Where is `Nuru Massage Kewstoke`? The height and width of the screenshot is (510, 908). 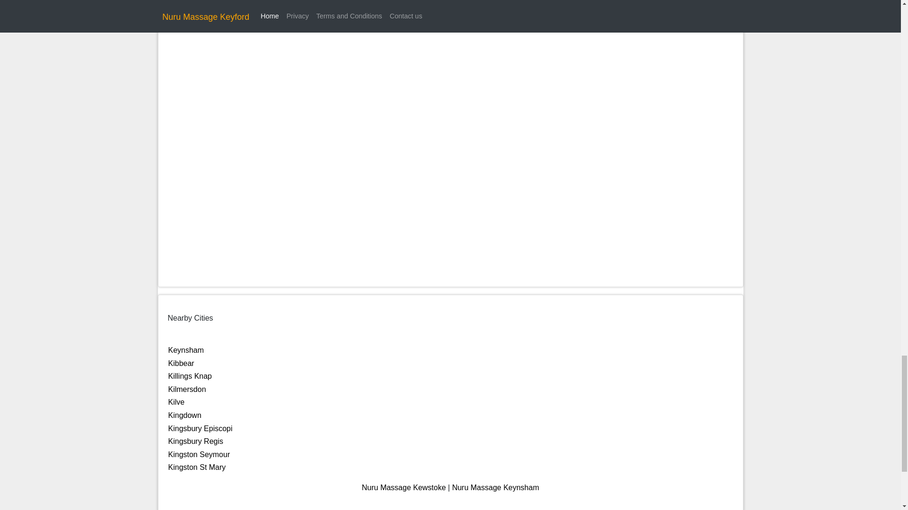 Nuru Massage Kewstoke is located at coordinates (403, 487).